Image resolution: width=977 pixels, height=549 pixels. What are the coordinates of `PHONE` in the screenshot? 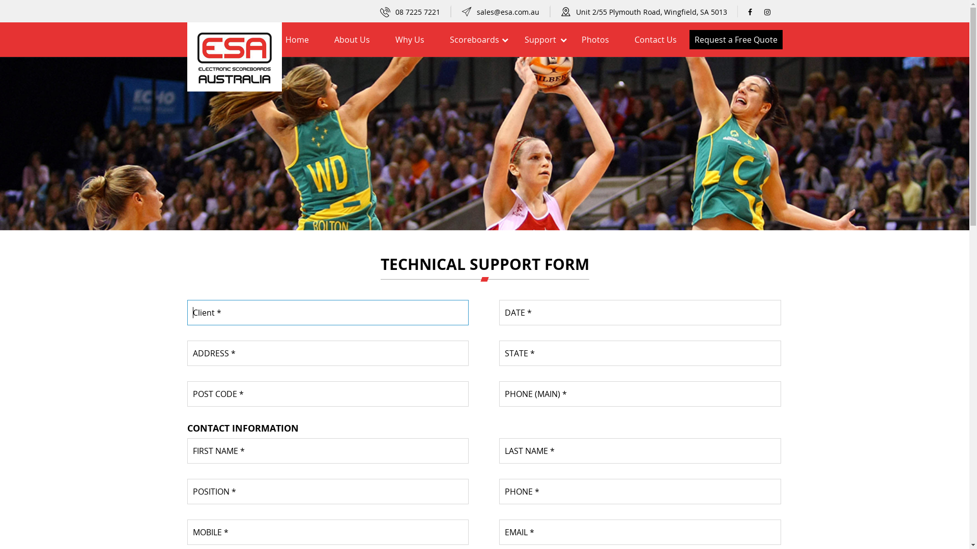 It's located at (640, 492).